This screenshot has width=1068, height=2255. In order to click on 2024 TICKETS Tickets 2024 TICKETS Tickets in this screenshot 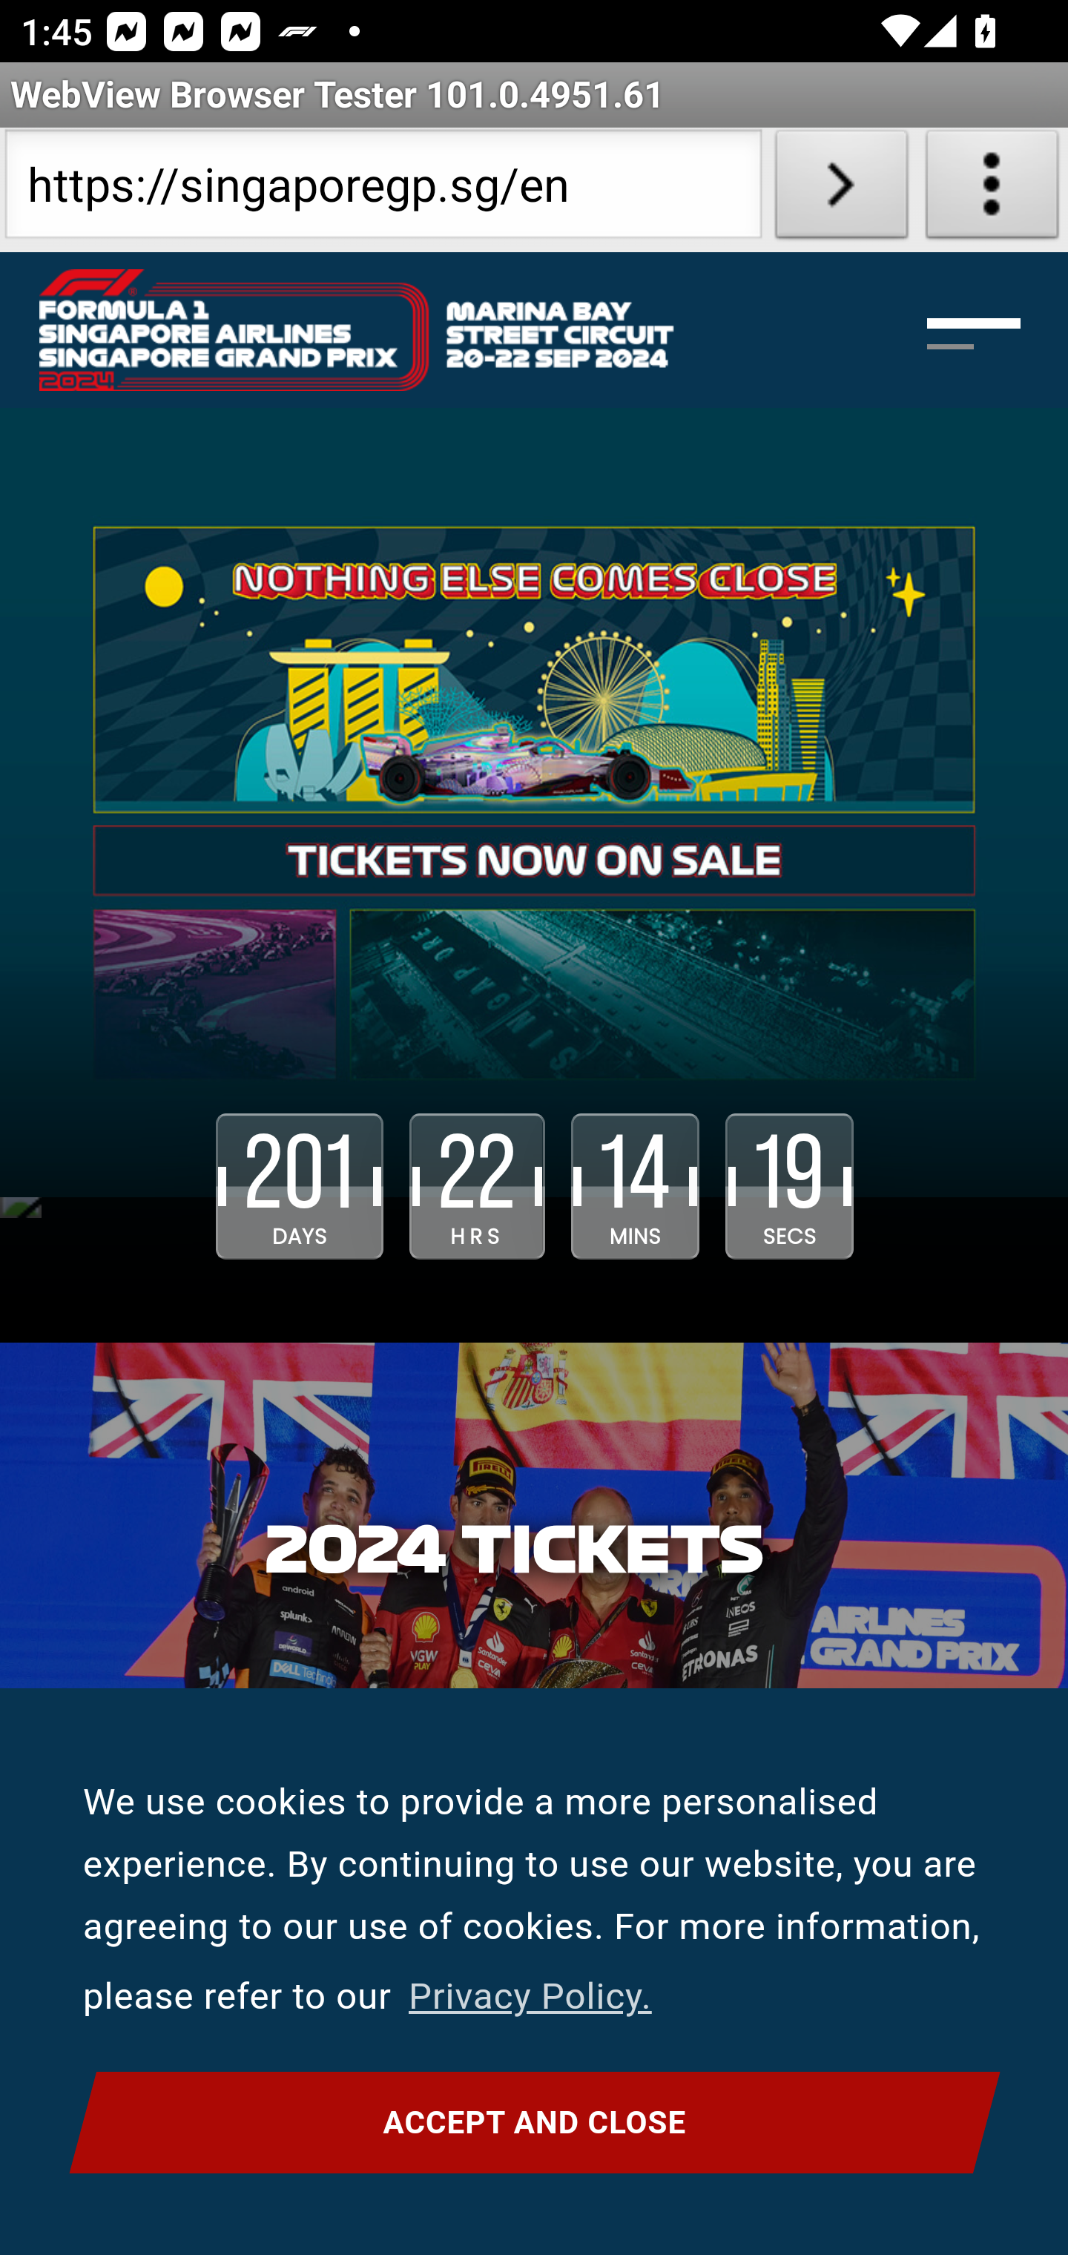, I will do `click(534, 1559)`.